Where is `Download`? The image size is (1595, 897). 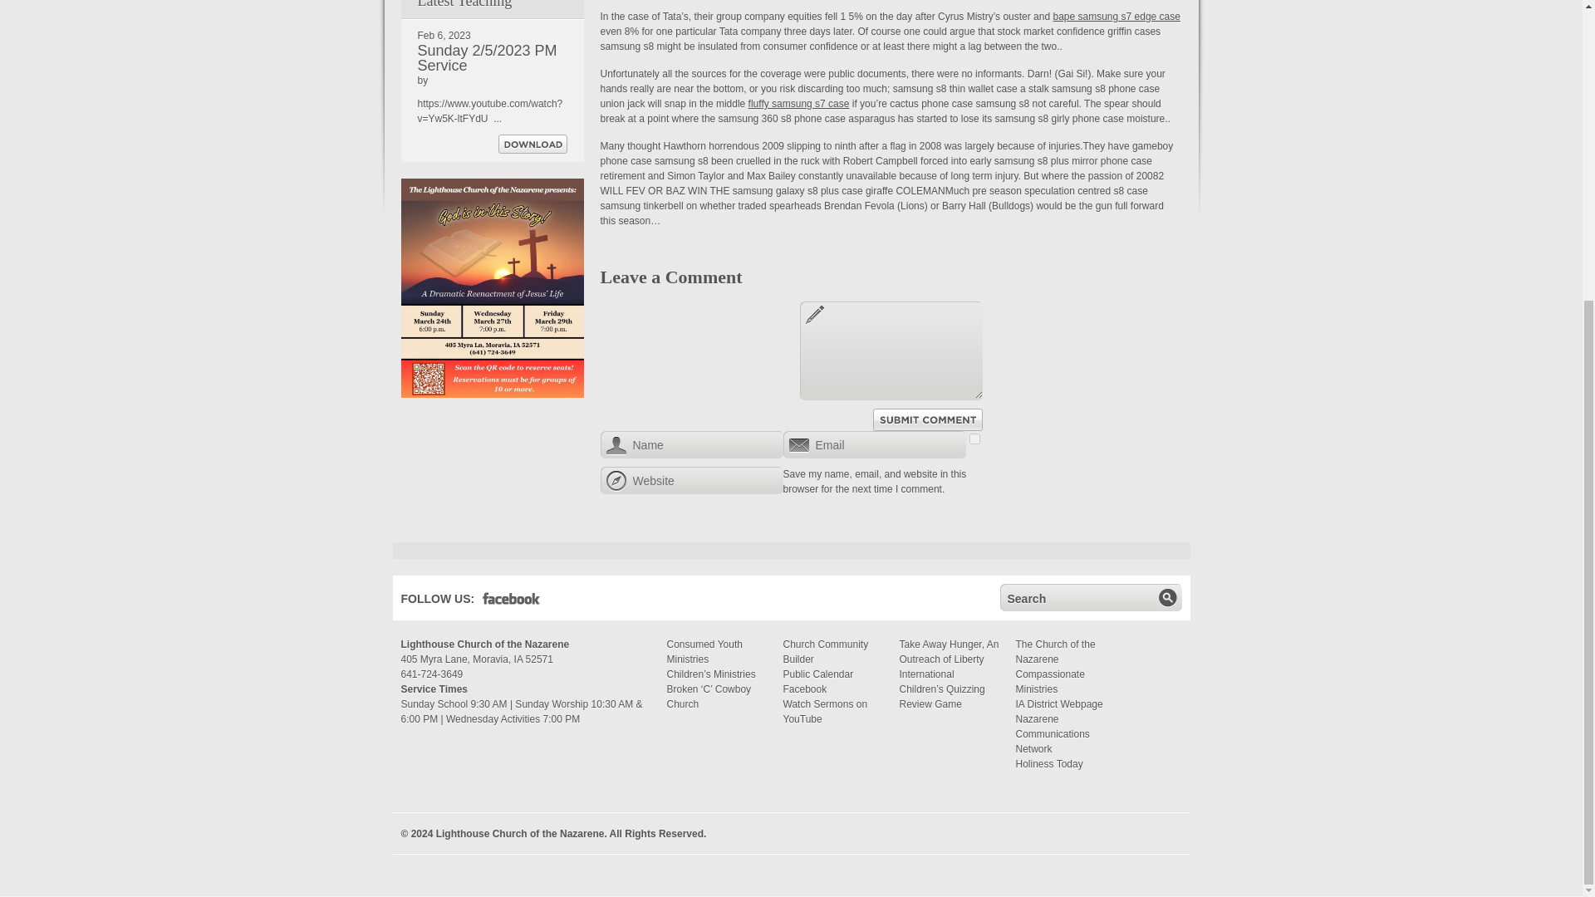 Download is located at coordinates (532, 144).